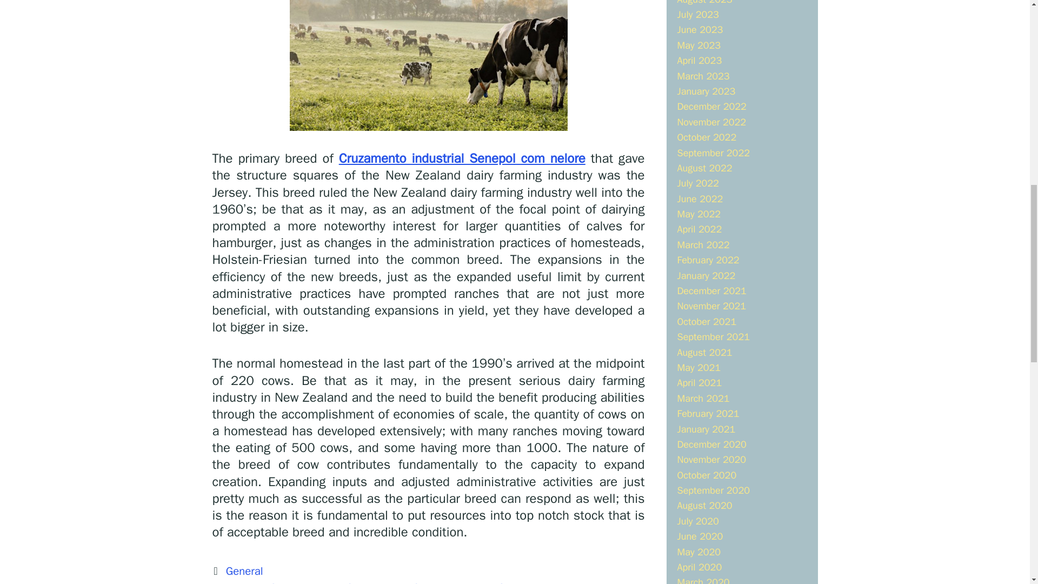 This screenshot has height=584, width=1038. What do you see at coordinates (711, 122) in the screenshot?
I see `November 2022` at bounding box center [711, 122].